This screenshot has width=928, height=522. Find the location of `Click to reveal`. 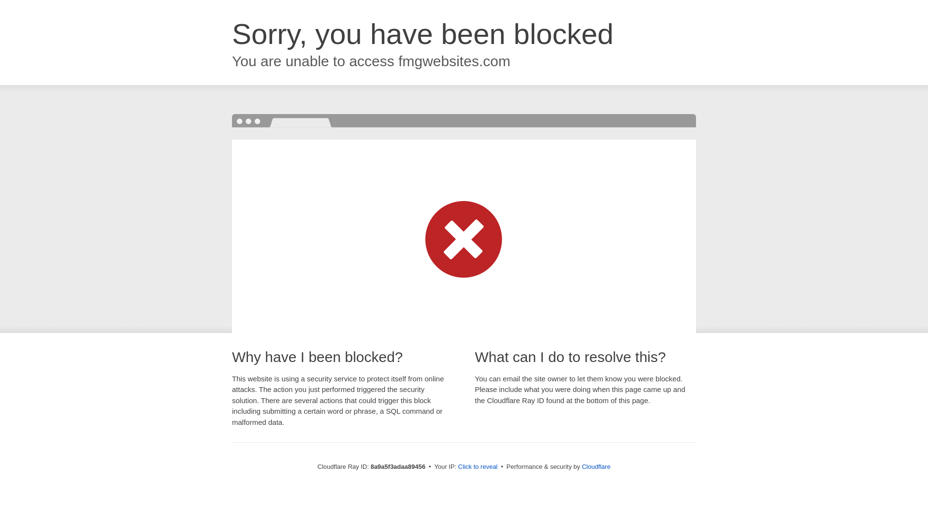

Click to reveal is located at coordinates (478, 467).